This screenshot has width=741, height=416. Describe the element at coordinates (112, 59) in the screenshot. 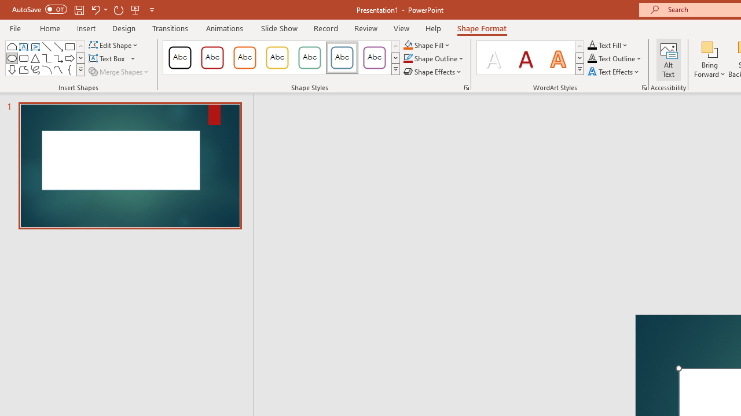

I see `Text Box` at that location.